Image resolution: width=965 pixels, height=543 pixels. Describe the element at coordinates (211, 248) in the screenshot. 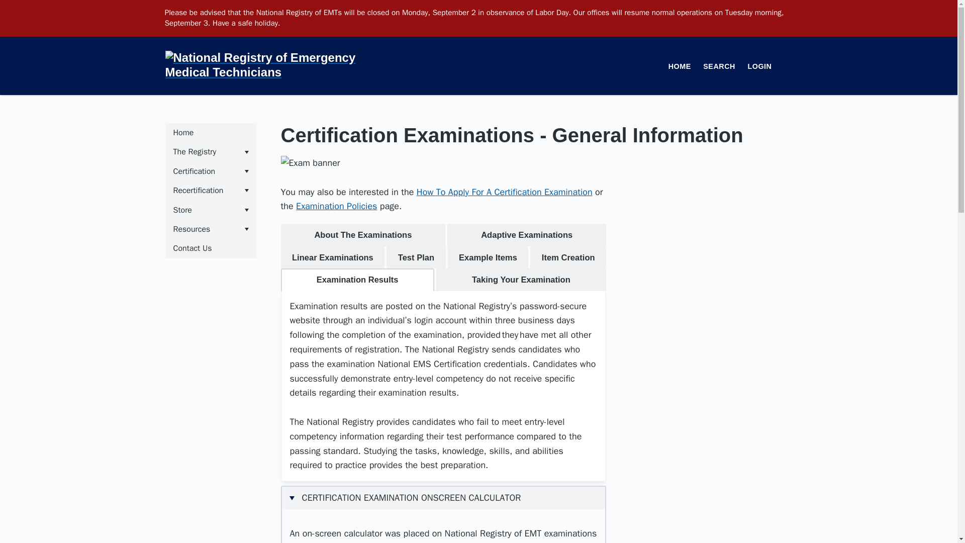

I see `Contact Us` at that location.